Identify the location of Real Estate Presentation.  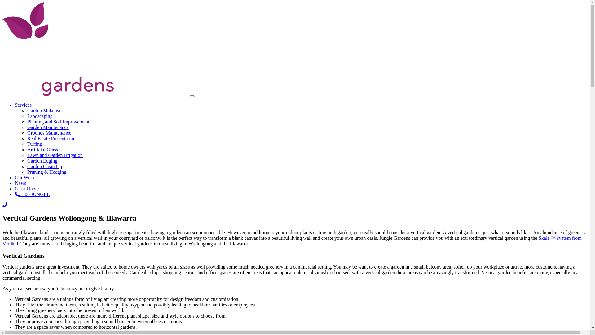
(51, 138).